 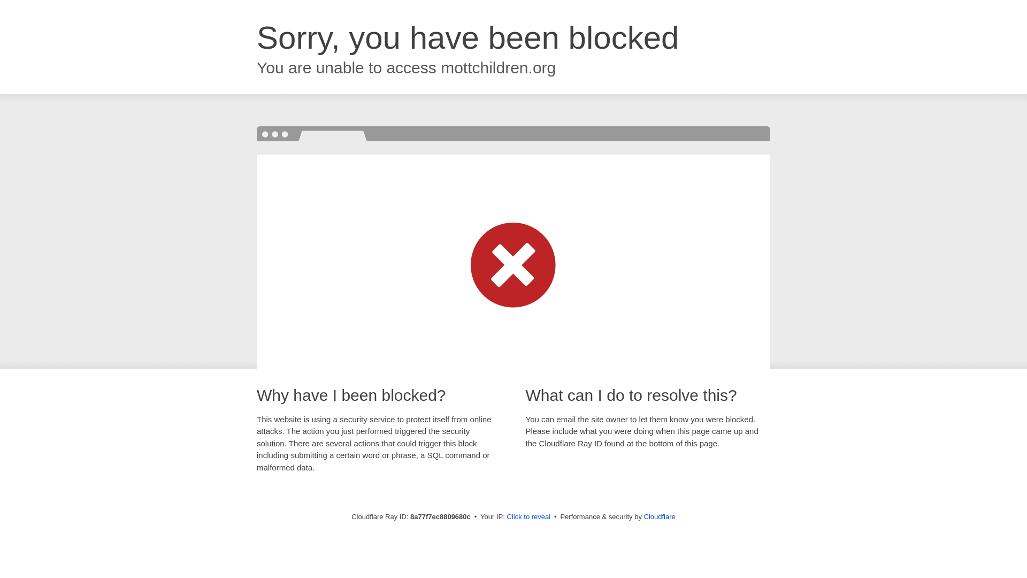 What do you see at coordinates (528, 517) in the screenshot?
I see `Click to reveal` at bounding box center [528, 517].